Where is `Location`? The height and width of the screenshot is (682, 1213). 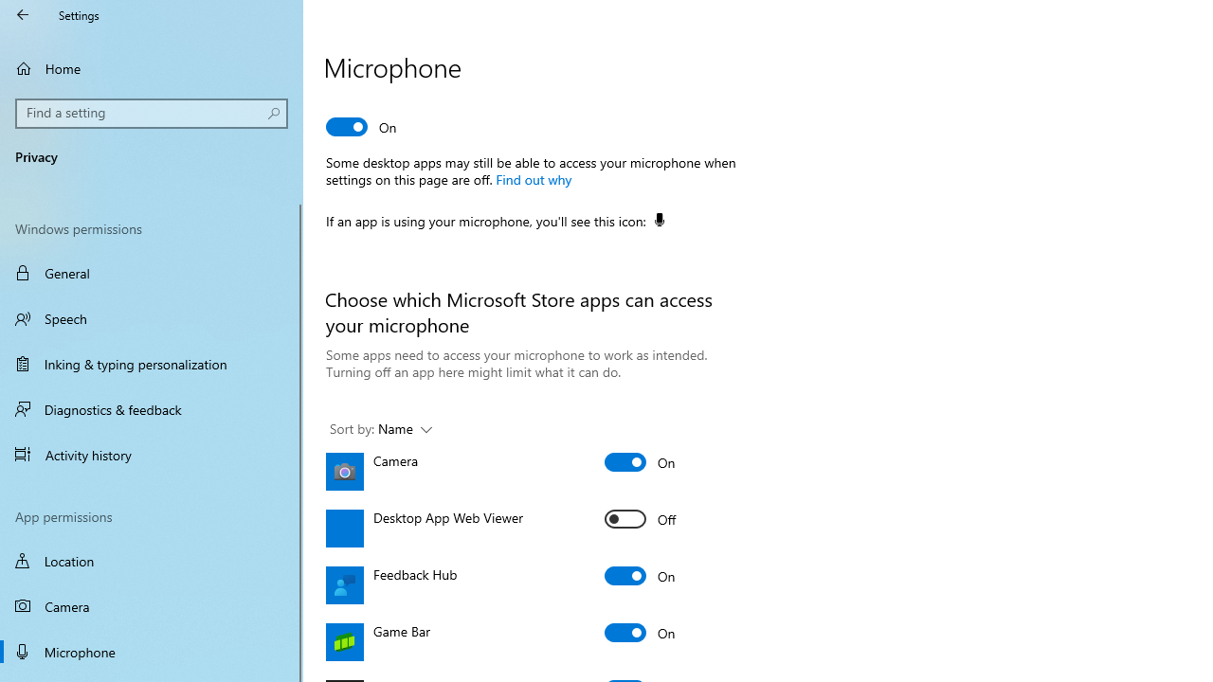
Location is located at coordinates (152, 561).